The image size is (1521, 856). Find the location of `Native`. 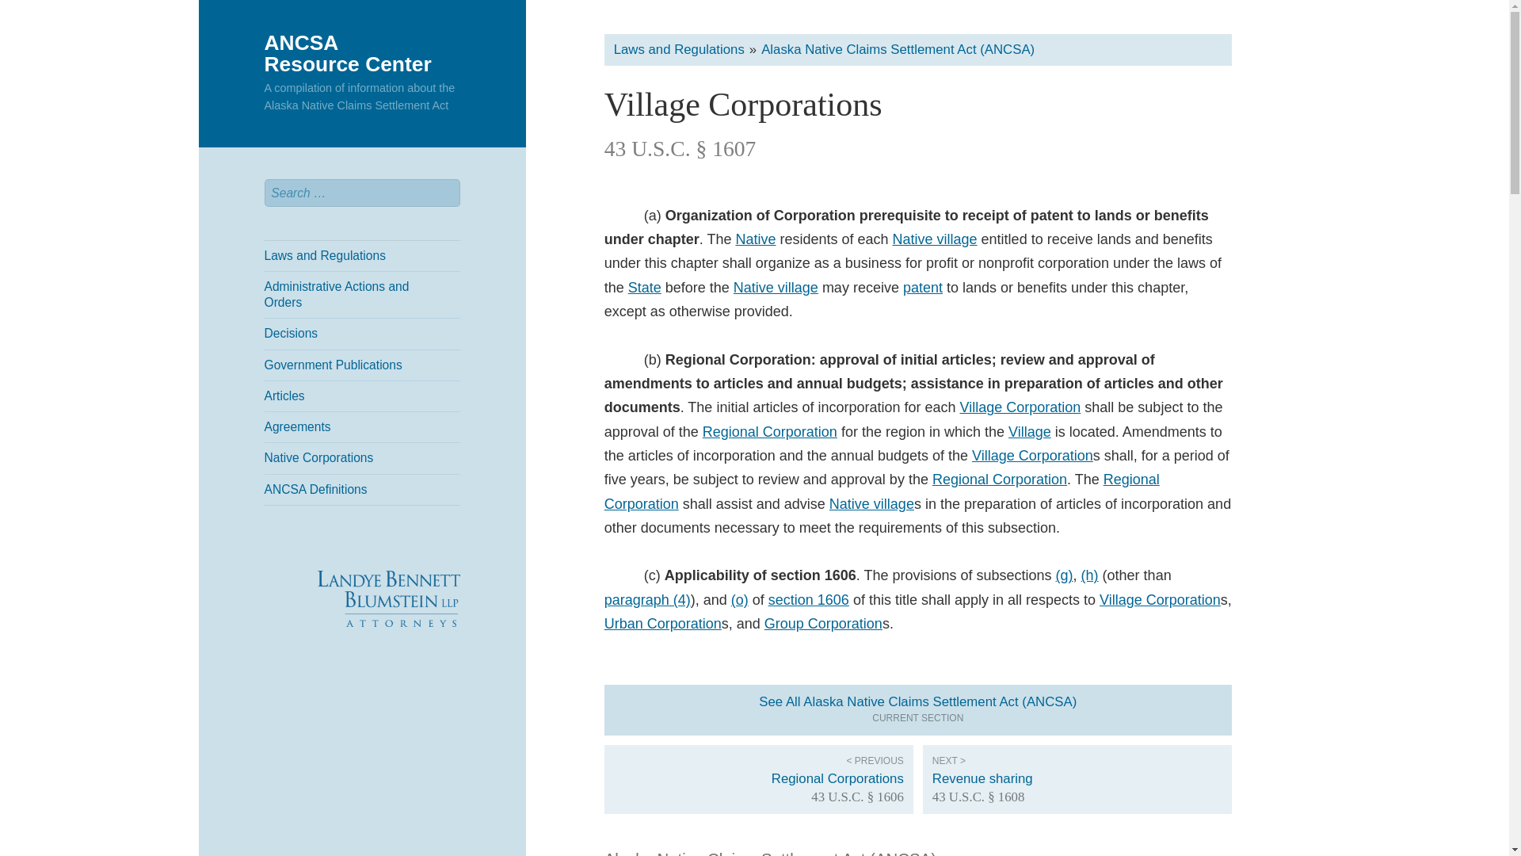

Native is located at coordinates (755, 239).